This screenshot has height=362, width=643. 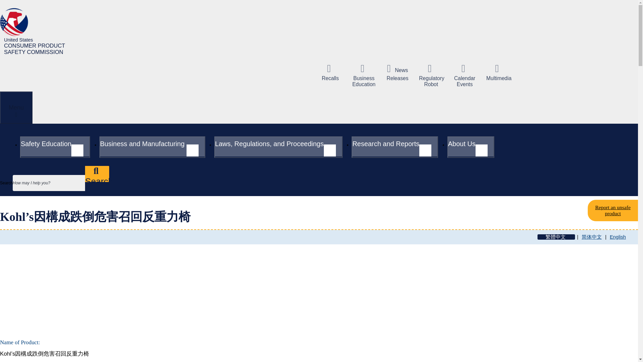 What do you see at coordinates (278, 147) in the screenshot?
I see `Laws, Regulations, and Proceedings` at bounding box center [278, 147].